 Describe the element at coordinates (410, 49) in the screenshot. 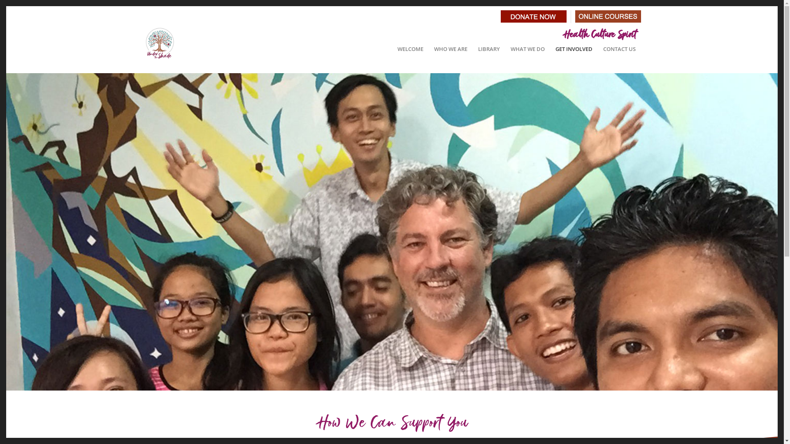

I see `WELCOME` at that location.